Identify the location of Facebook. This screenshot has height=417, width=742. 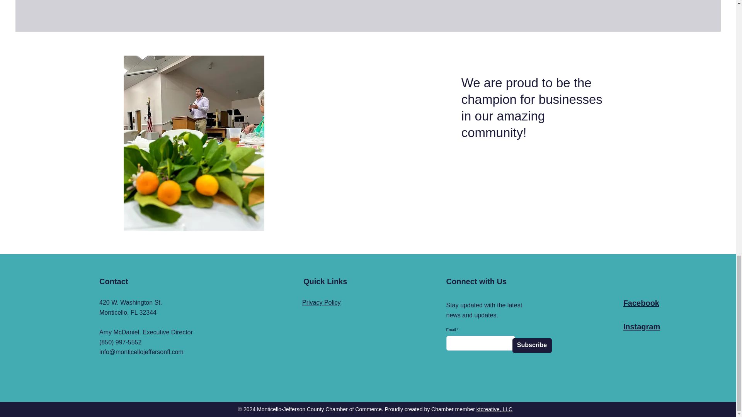
(641, 303).